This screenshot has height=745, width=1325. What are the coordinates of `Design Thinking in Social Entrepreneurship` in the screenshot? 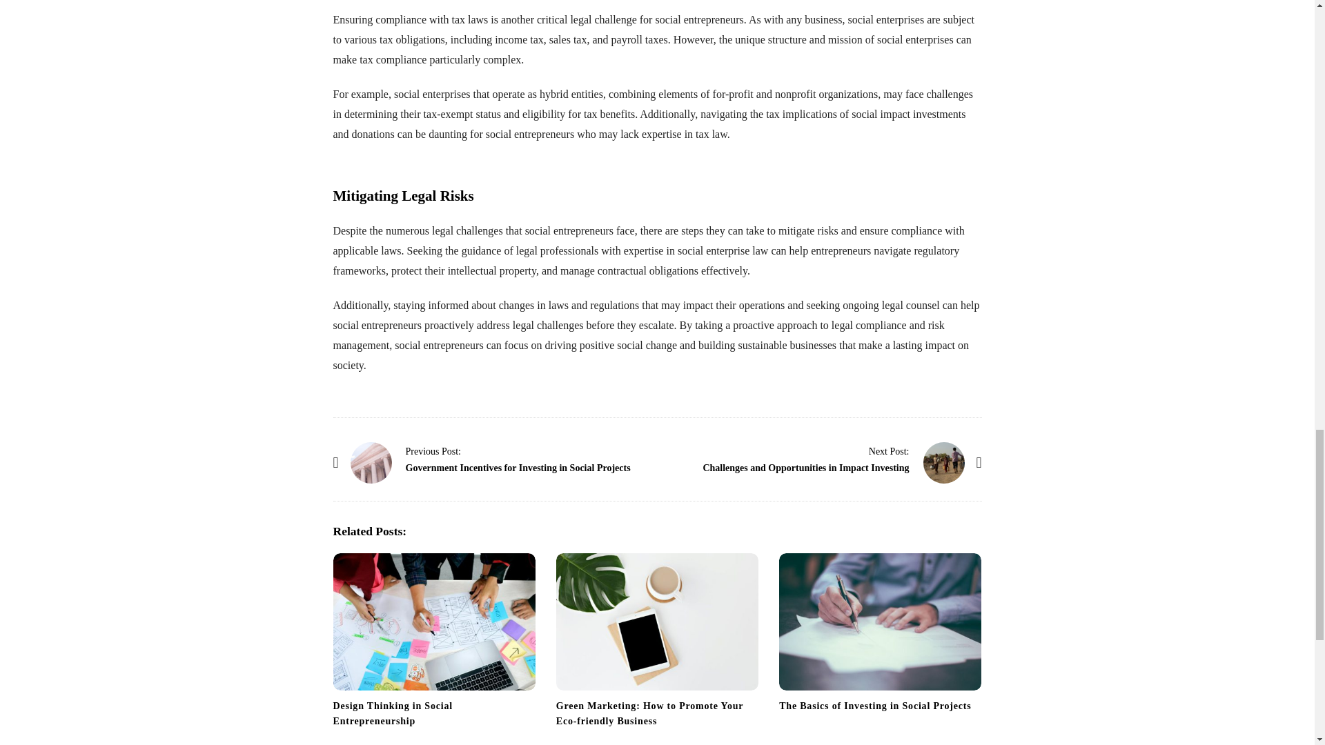 It's located at (392, 713).